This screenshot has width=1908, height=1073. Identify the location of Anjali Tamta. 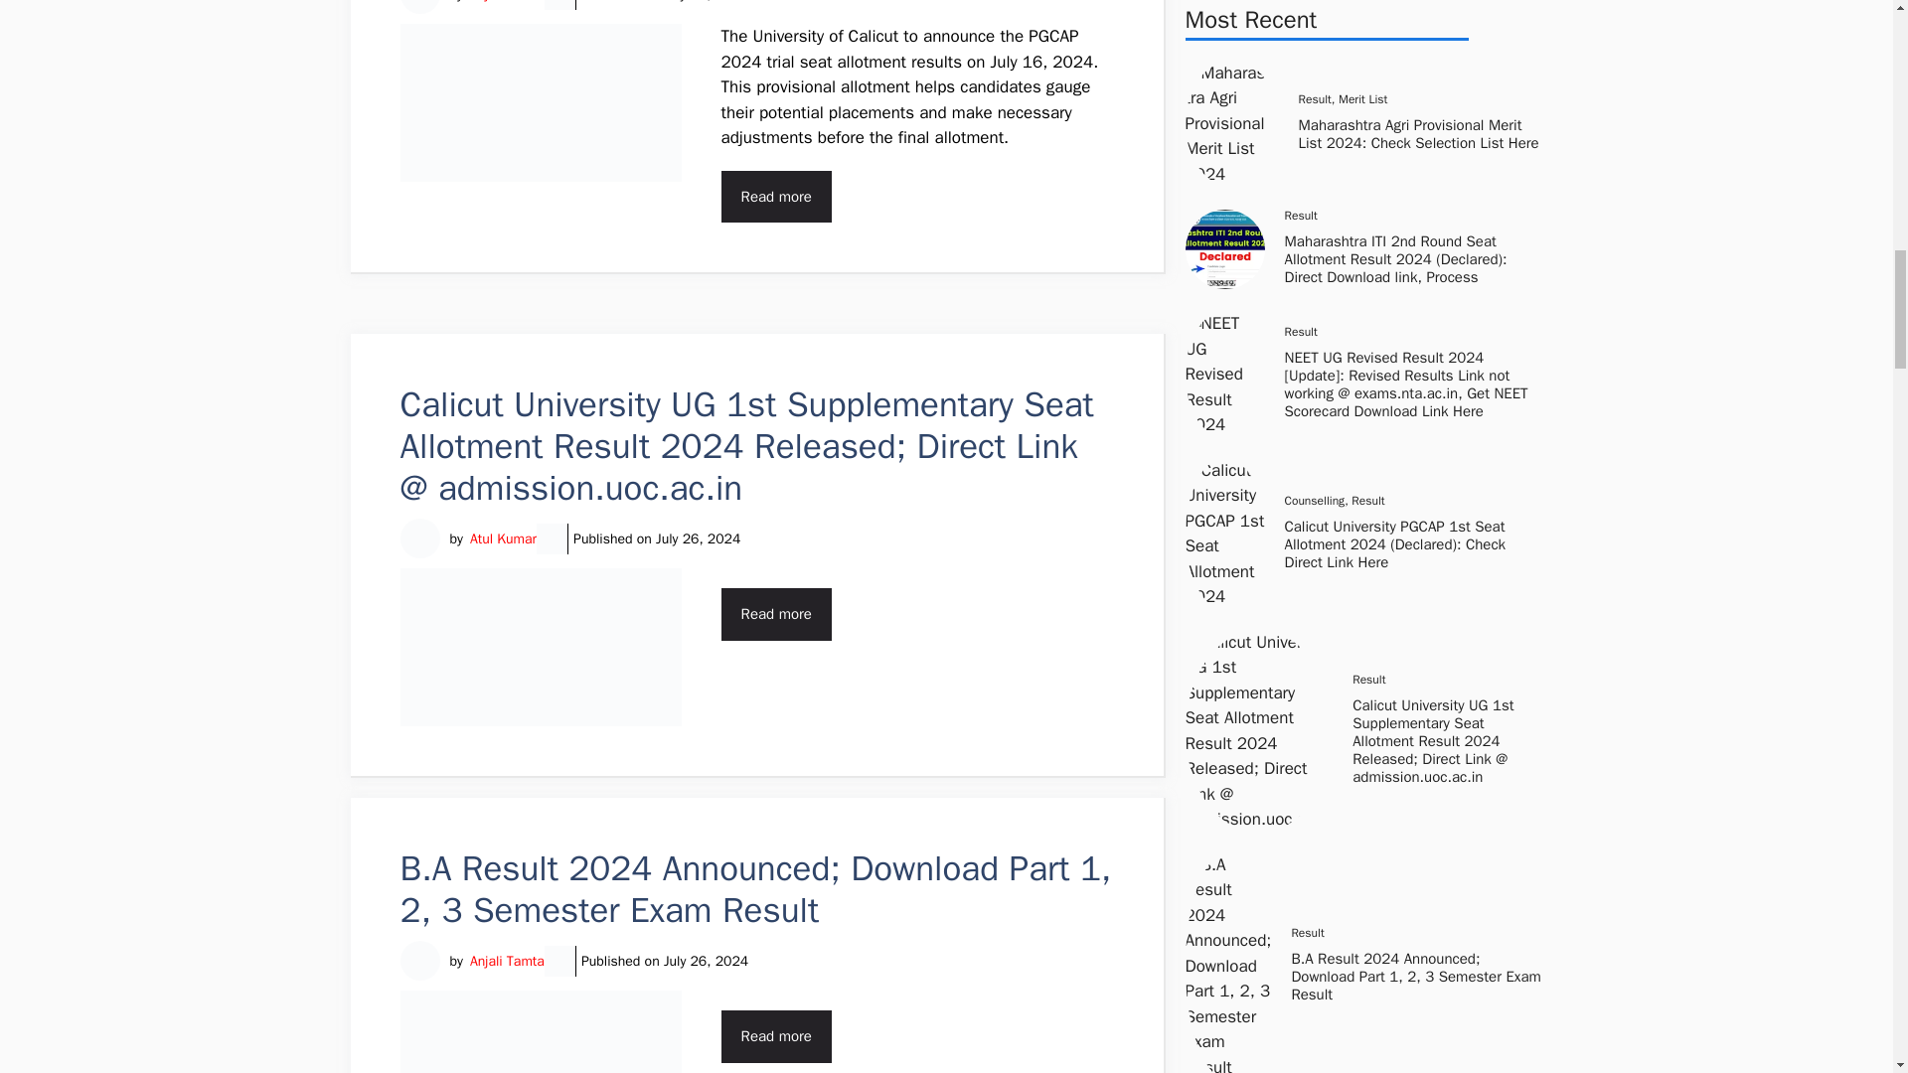
(507, 961).